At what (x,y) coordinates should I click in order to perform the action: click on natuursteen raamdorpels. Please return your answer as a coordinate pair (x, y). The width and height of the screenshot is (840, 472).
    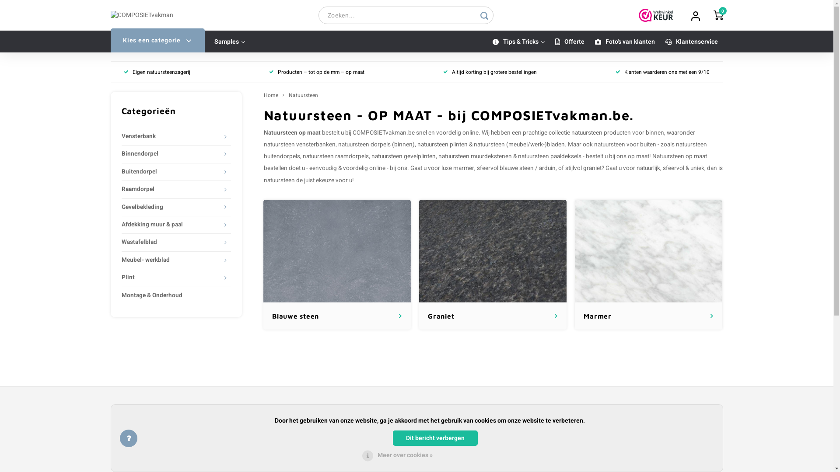
    Looking at the image, I should click on (336, 156).